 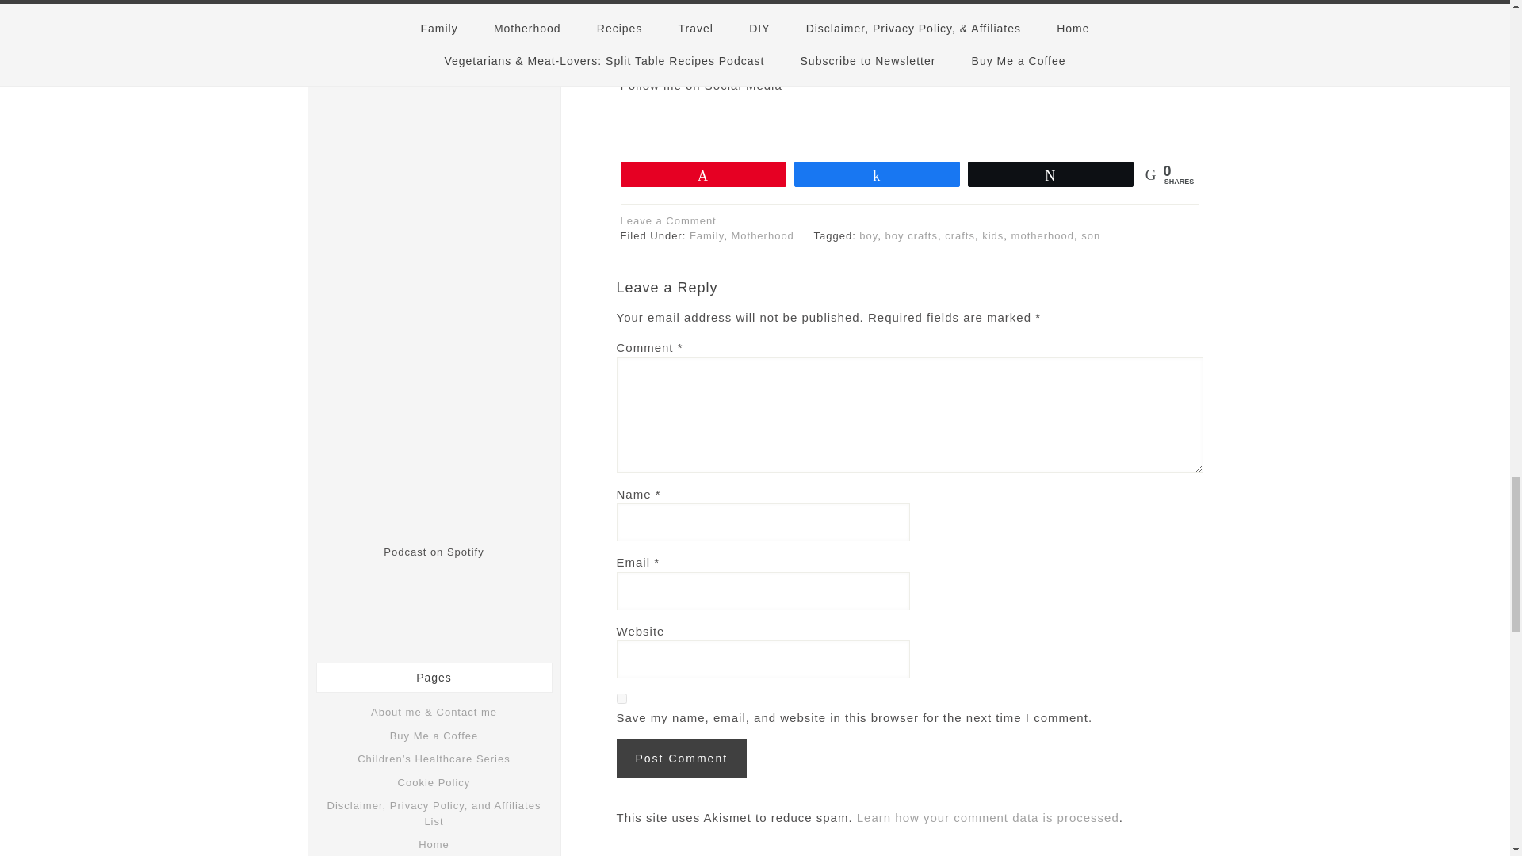 I want to click on Post Comment, so click(x=682, y=758).